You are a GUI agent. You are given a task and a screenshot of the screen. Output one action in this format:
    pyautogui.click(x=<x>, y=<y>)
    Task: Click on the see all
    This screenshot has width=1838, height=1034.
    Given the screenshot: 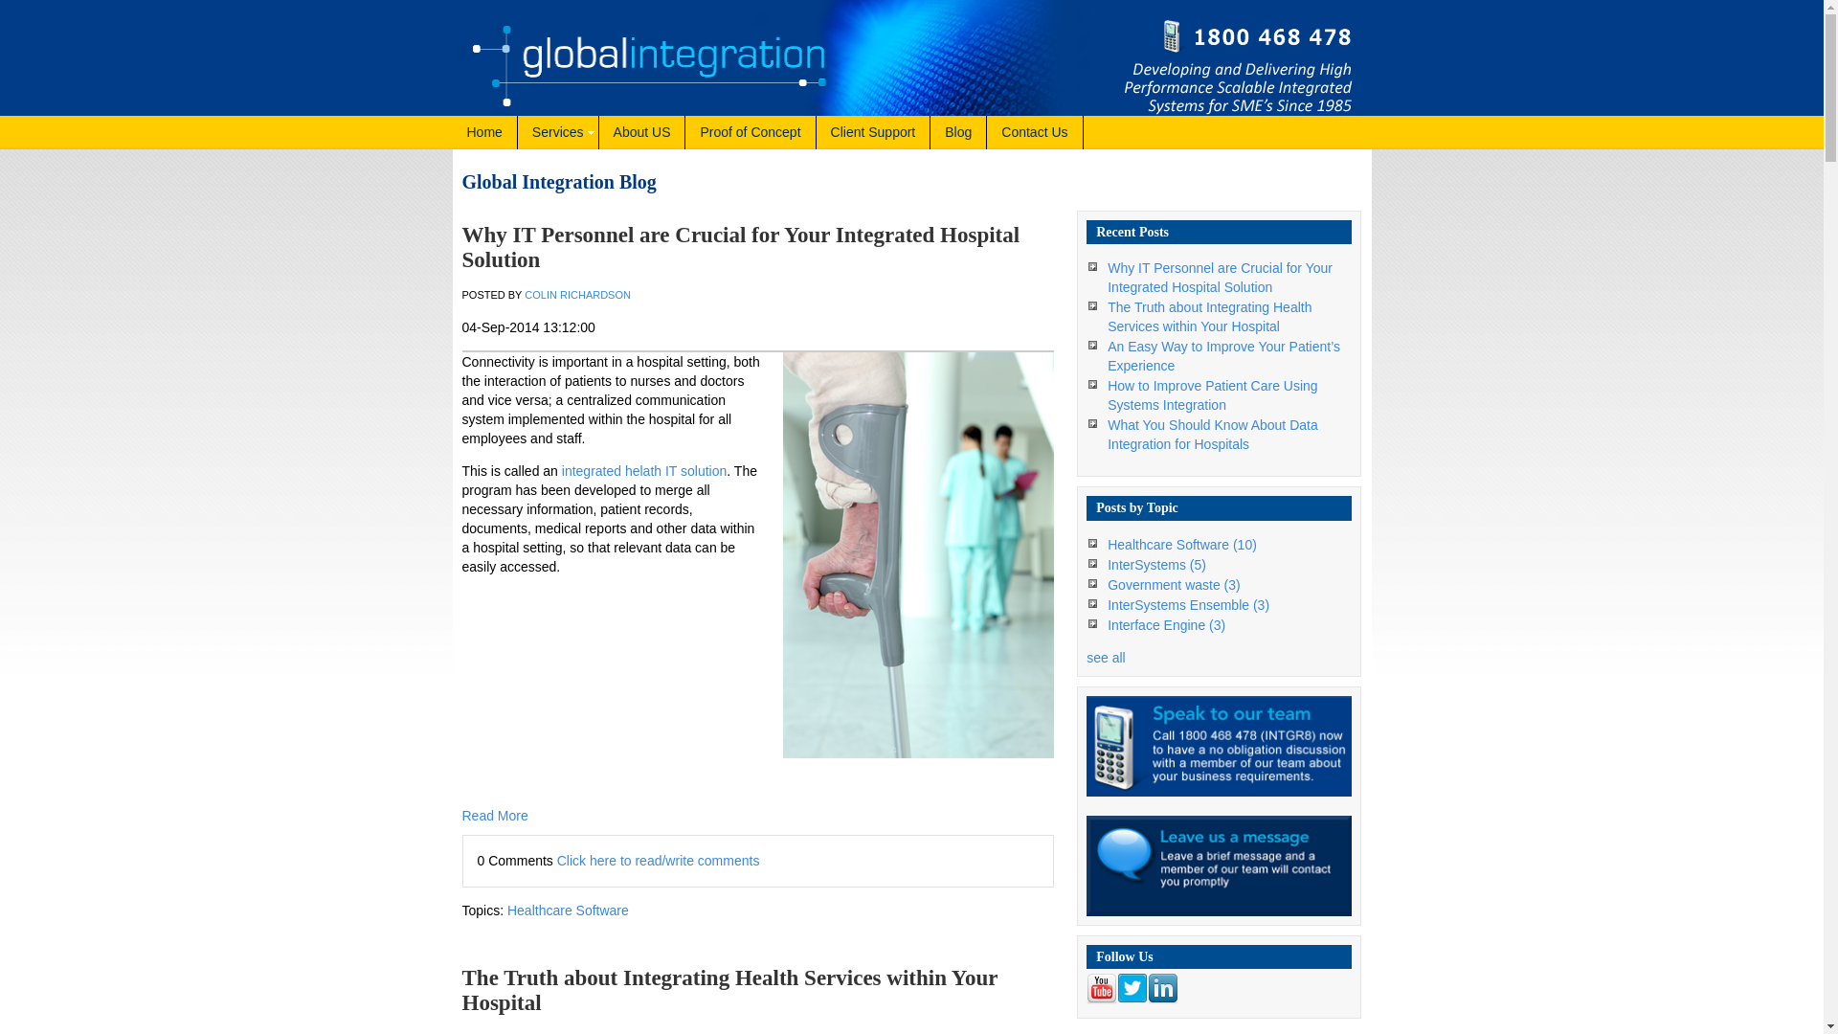 What is the action you would take?
    pyautogui.click(x=1106, y=658)
    